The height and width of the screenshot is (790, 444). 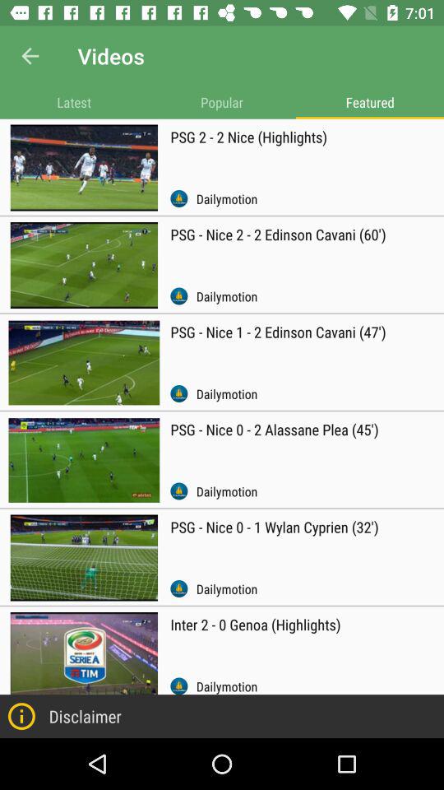 I want to click on turn off icon below videos, so click(x=222, y=102).